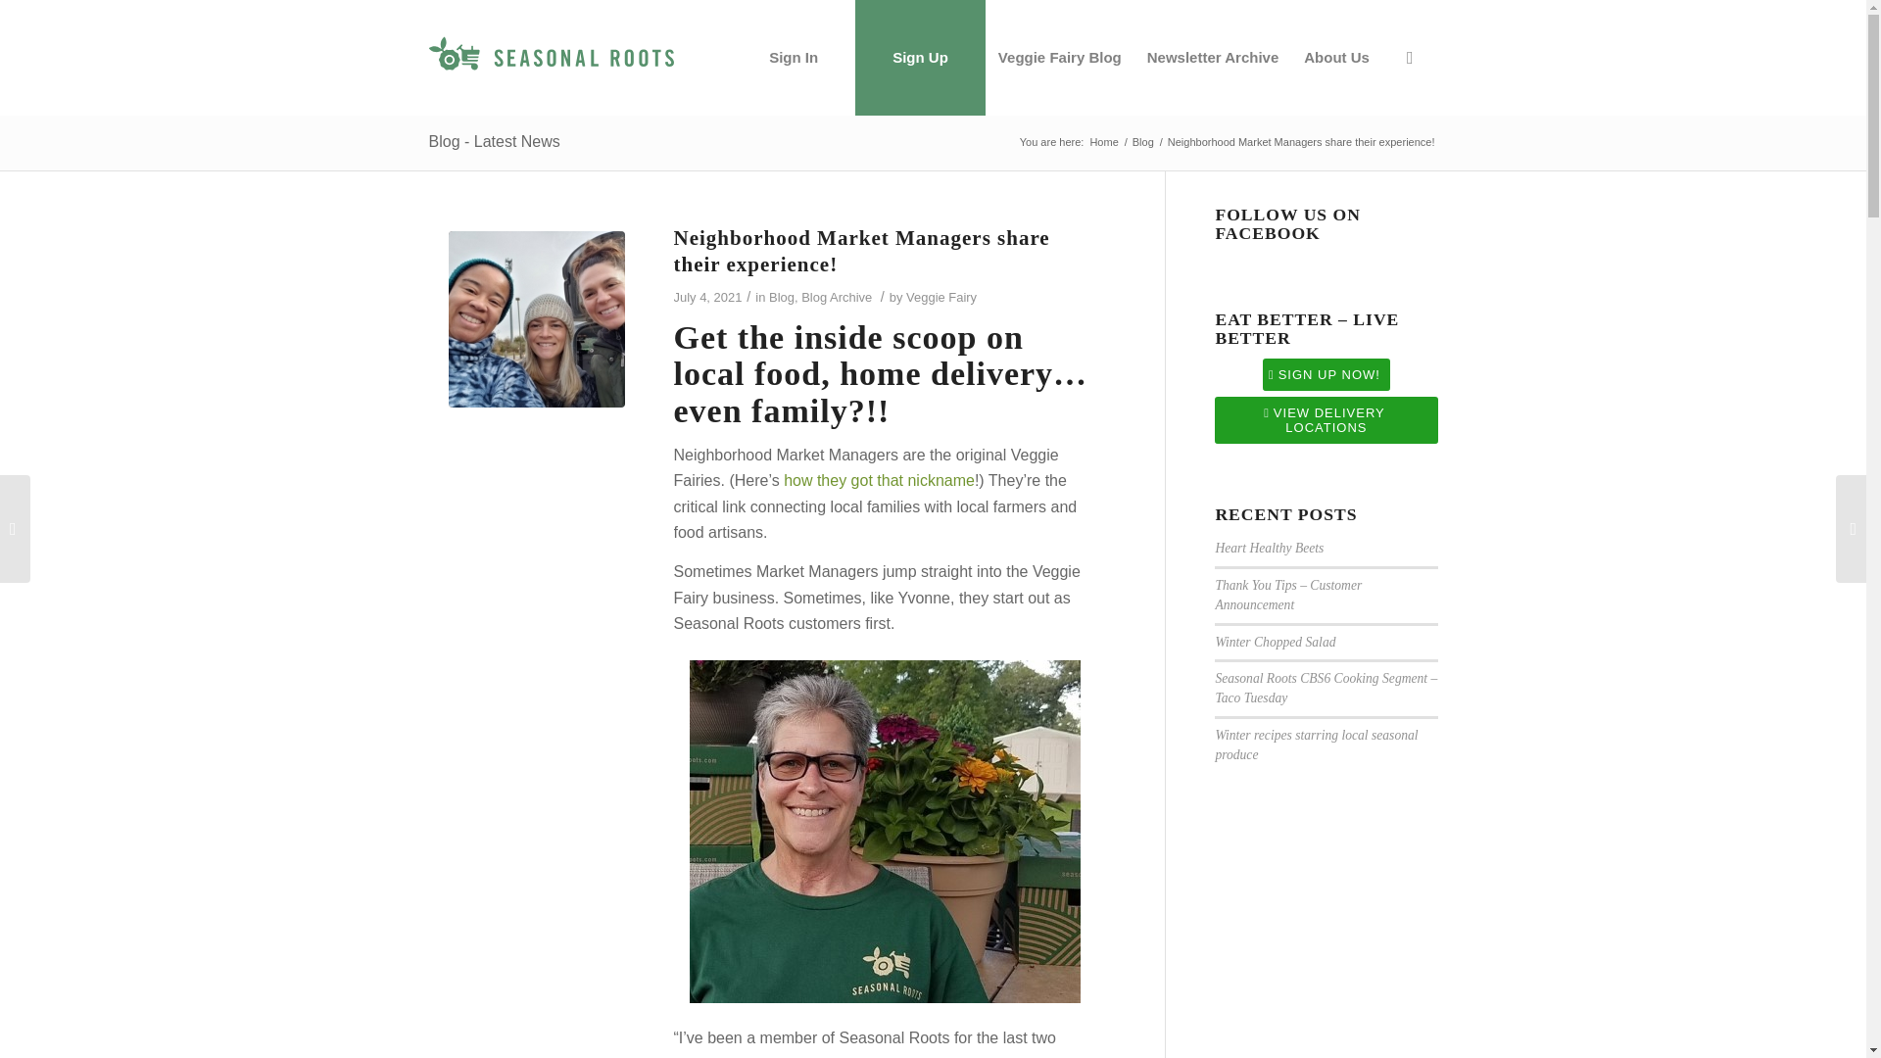 Image resolution: width=1881 pixels, height=1058 pixels. Describe the element at coordinates (1276, 643) in the screenshot. I see `Winter Chopped Salad` at that location.